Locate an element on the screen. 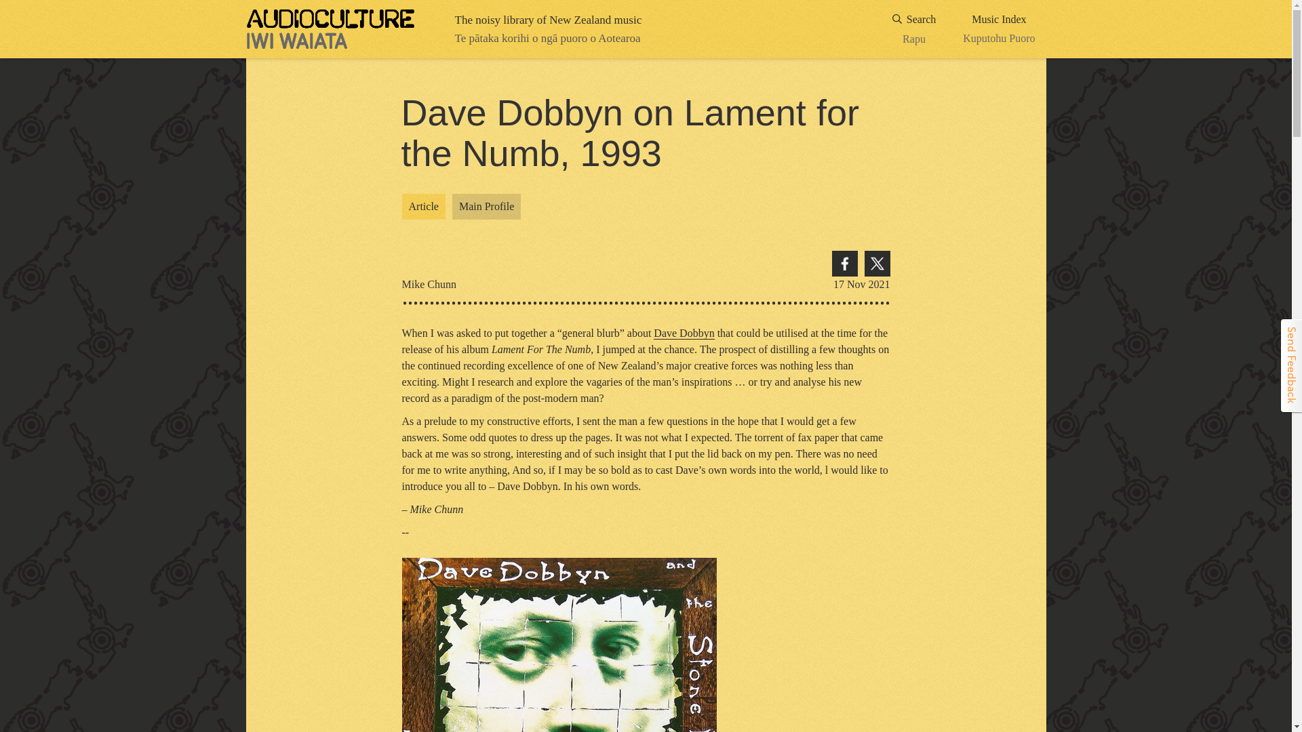  Article is located at coordinates (486, 207).